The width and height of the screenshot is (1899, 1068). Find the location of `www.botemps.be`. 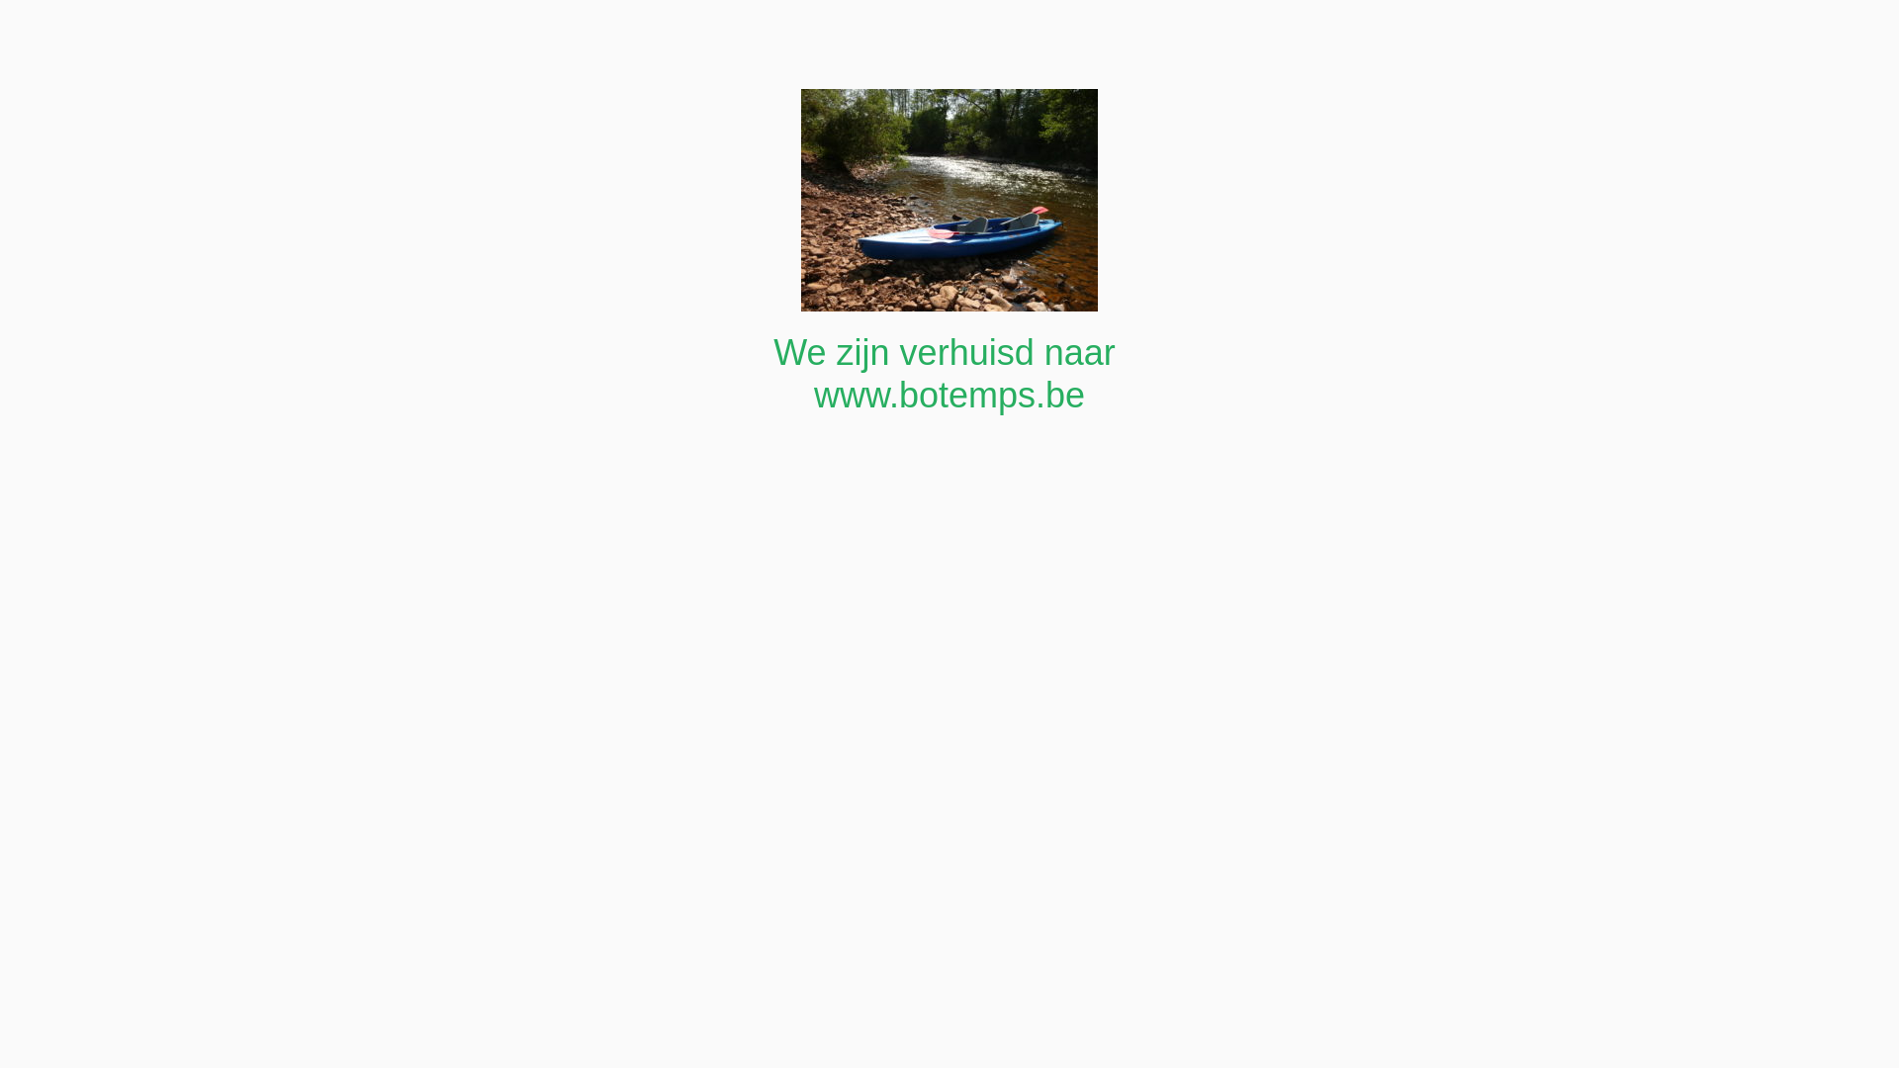

www.botemps.be is located at coordinates (949, 396).